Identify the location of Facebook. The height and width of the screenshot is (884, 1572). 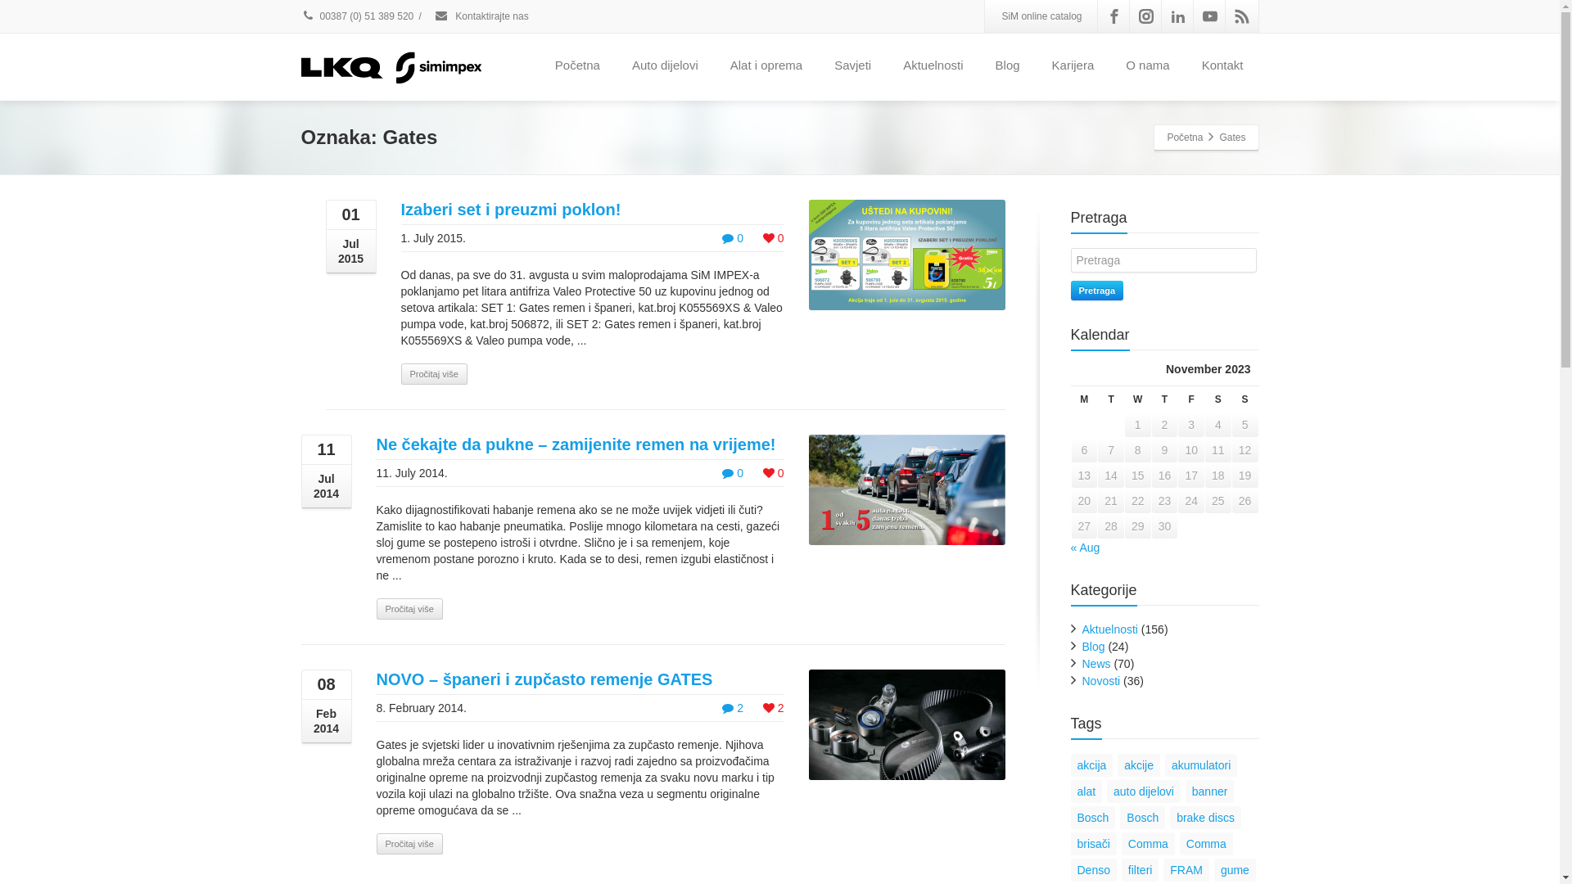
(1113, 16).